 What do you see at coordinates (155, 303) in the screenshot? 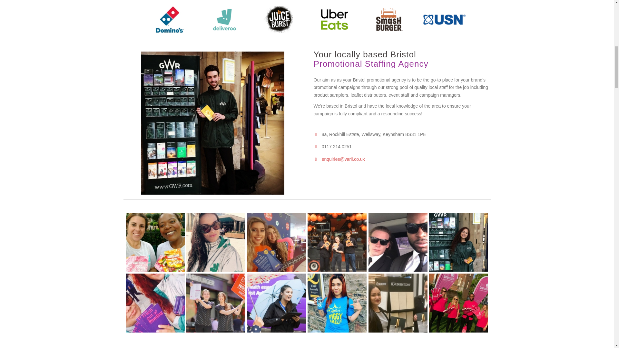
I see `App download Promotion campaign` at bounding box center [155, 303].